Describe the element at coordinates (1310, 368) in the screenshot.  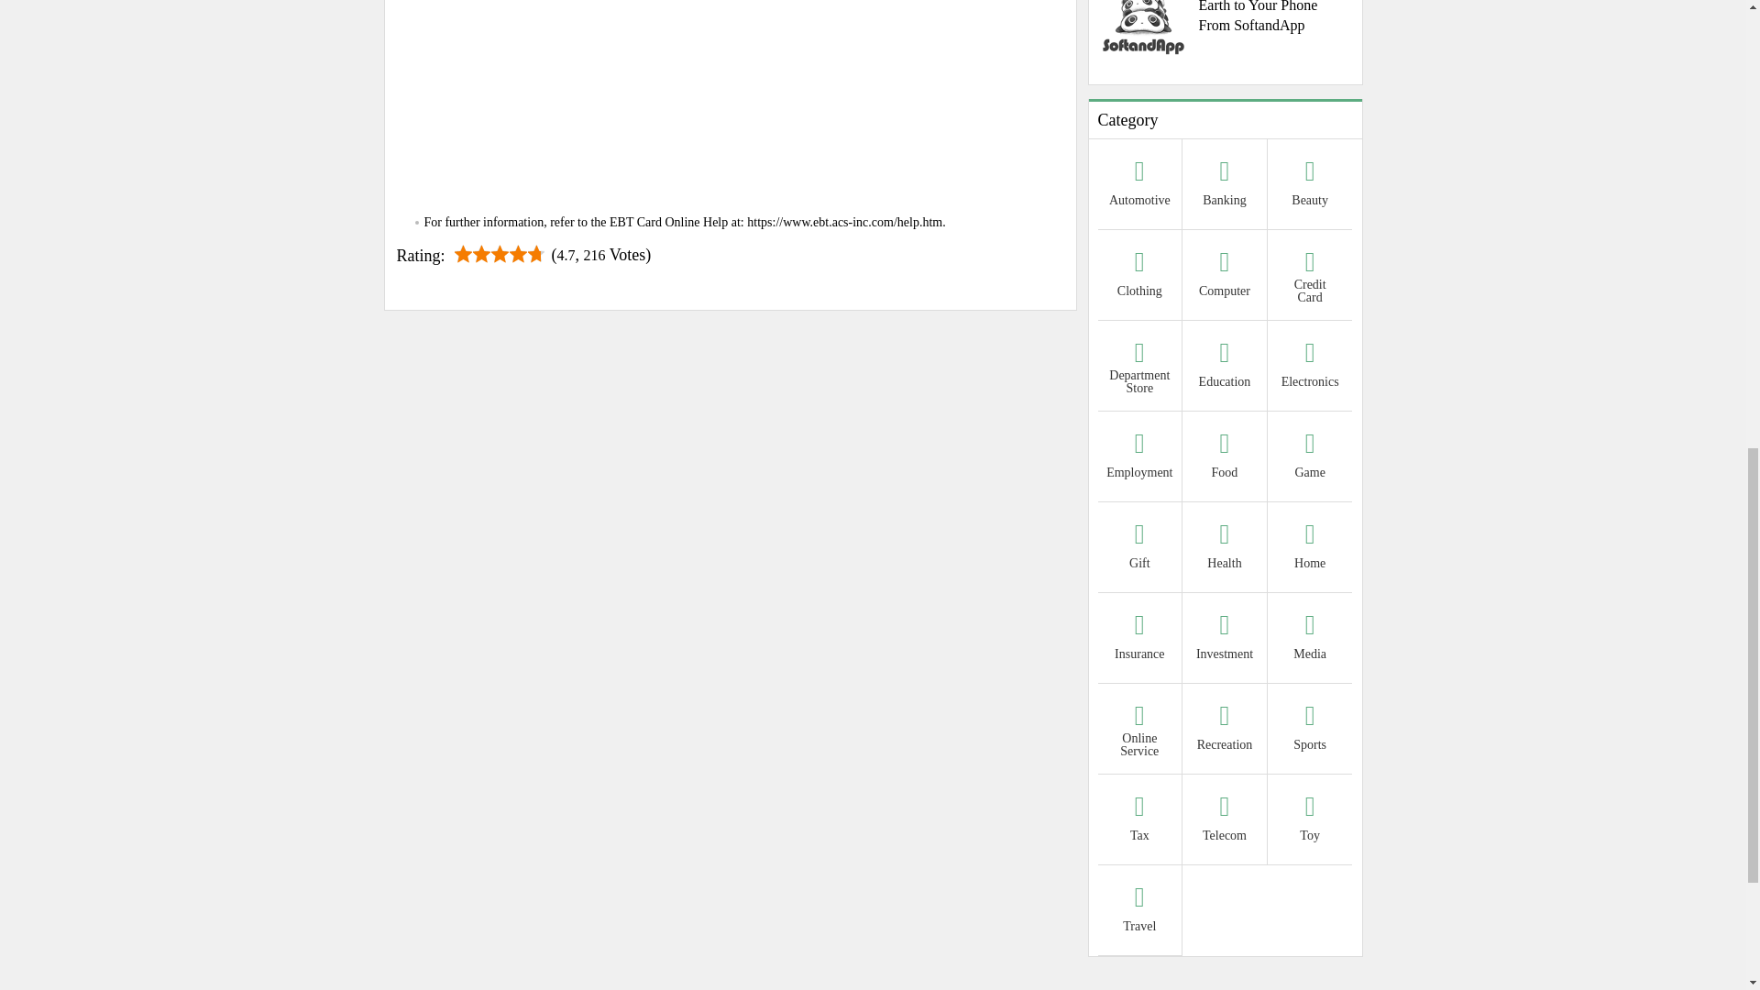
I see `Electronics` at that location.